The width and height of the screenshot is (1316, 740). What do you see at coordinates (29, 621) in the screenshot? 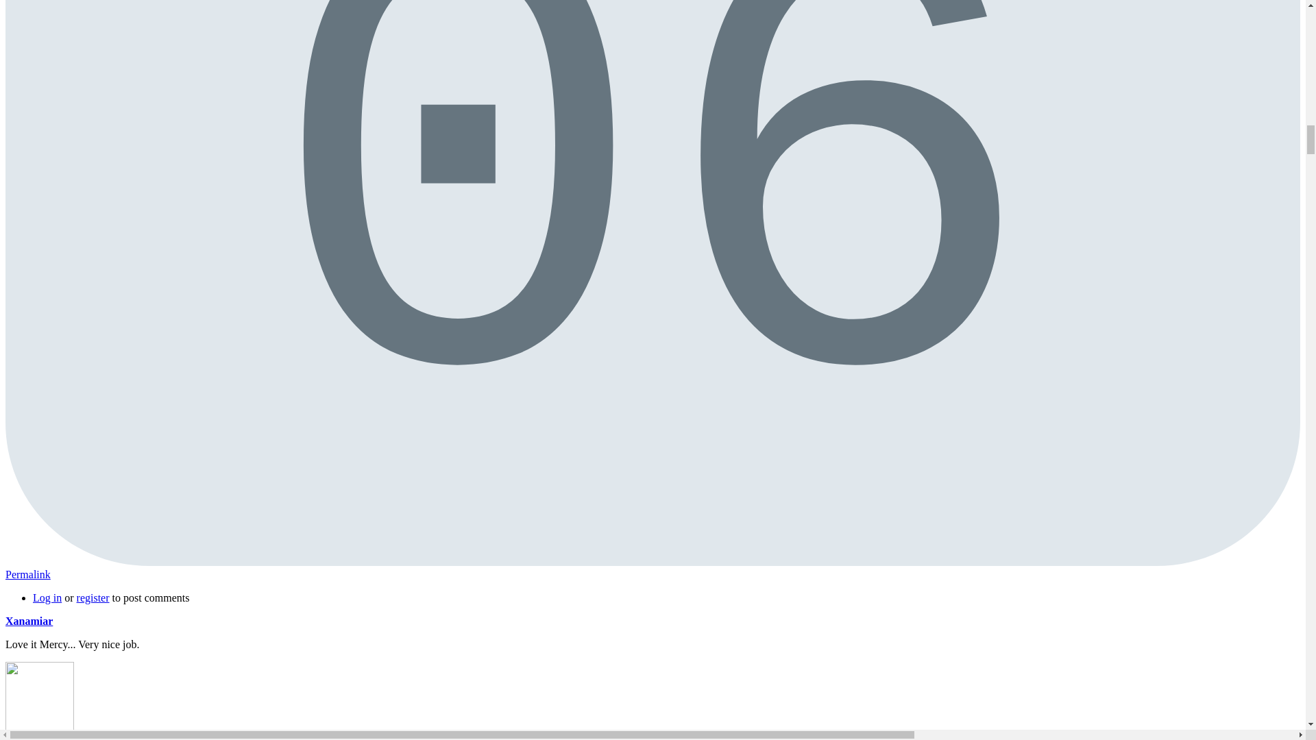
I see `Xanamiar` at bounding box center [29, 621].